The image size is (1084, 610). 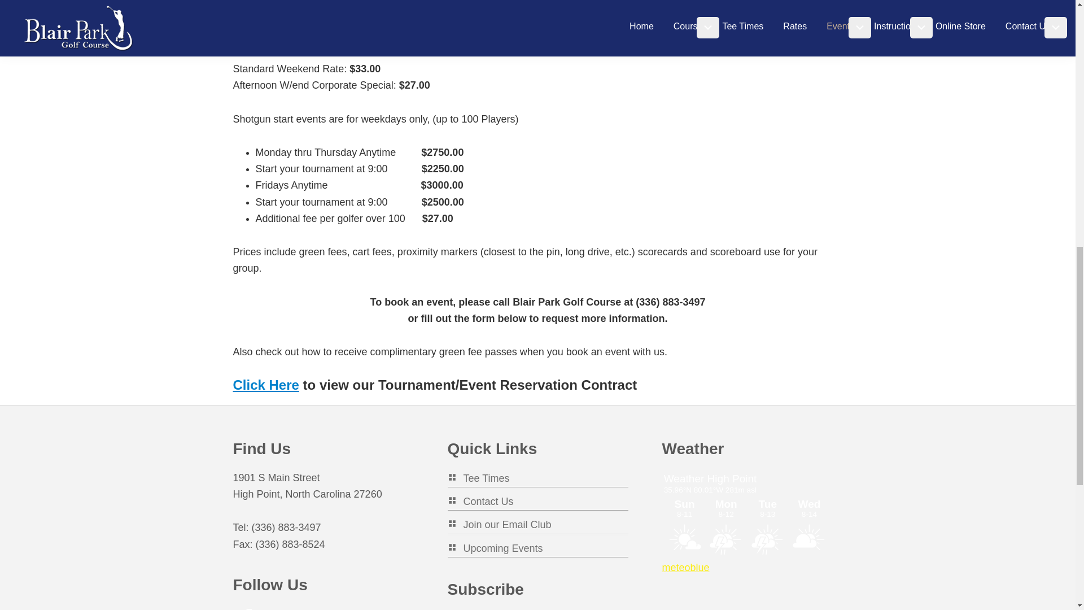 What do you see at coordinates (480, 502) in the screenshot?
I see `Contact Us` at bounding box center [480, 502].